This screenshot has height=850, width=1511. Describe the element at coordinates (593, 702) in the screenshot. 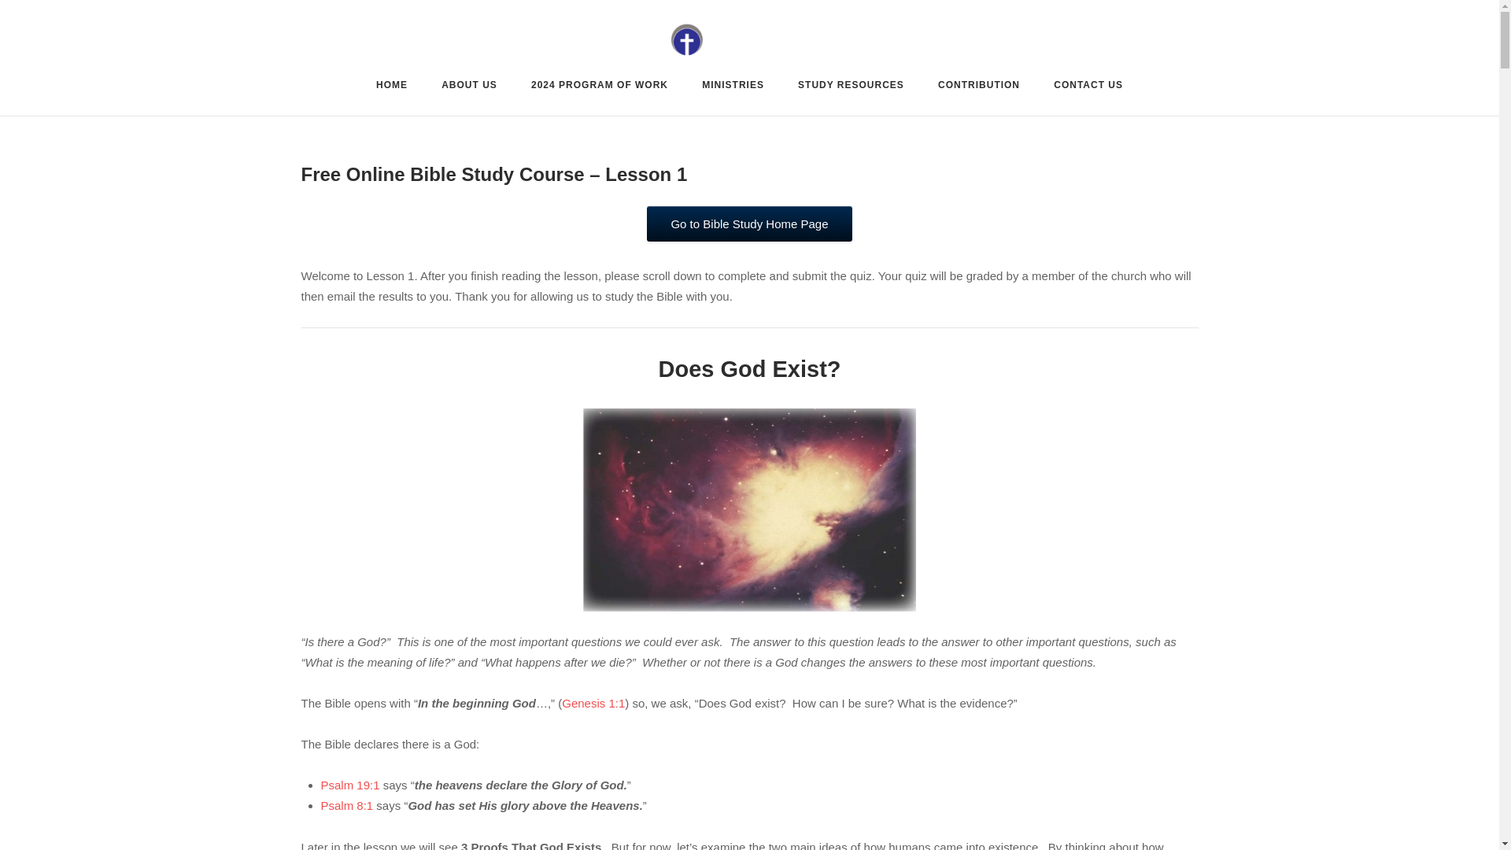

I see `Genesis 1:1` at that location.